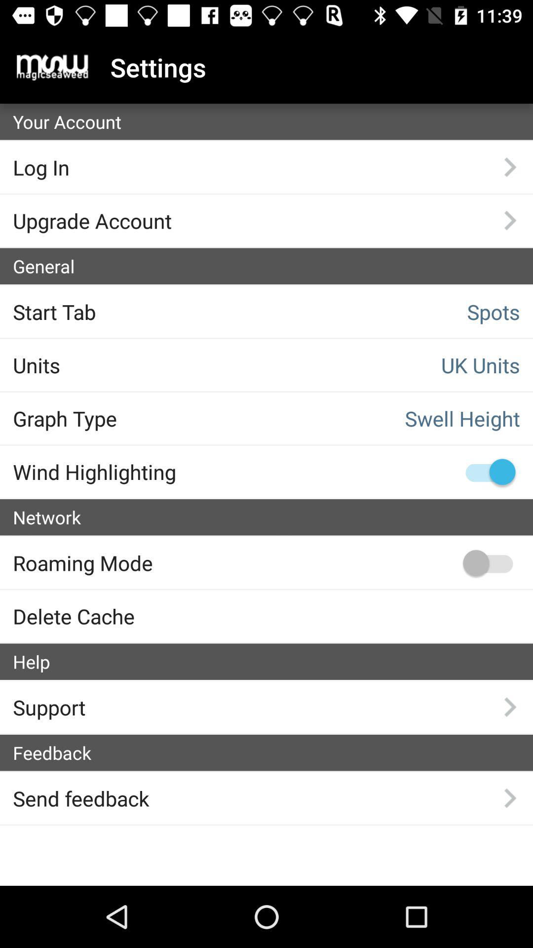  What do you see at coordinates (488, 562) in the screenshot?
I see `click on the button which is next to the roaming mode` at bounding box center [488, 562].